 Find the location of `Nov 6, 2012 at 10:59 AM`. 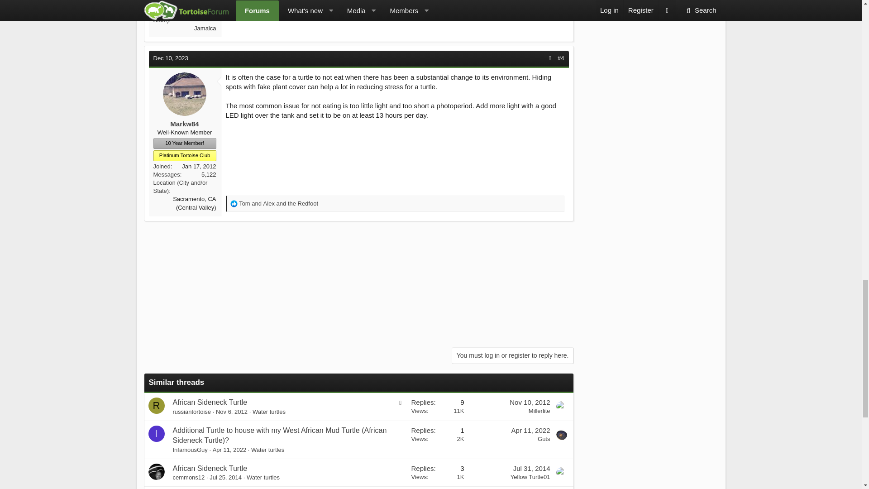

Nov 6, 2012 at 10:59 AM is located at coordinates (232, 411).